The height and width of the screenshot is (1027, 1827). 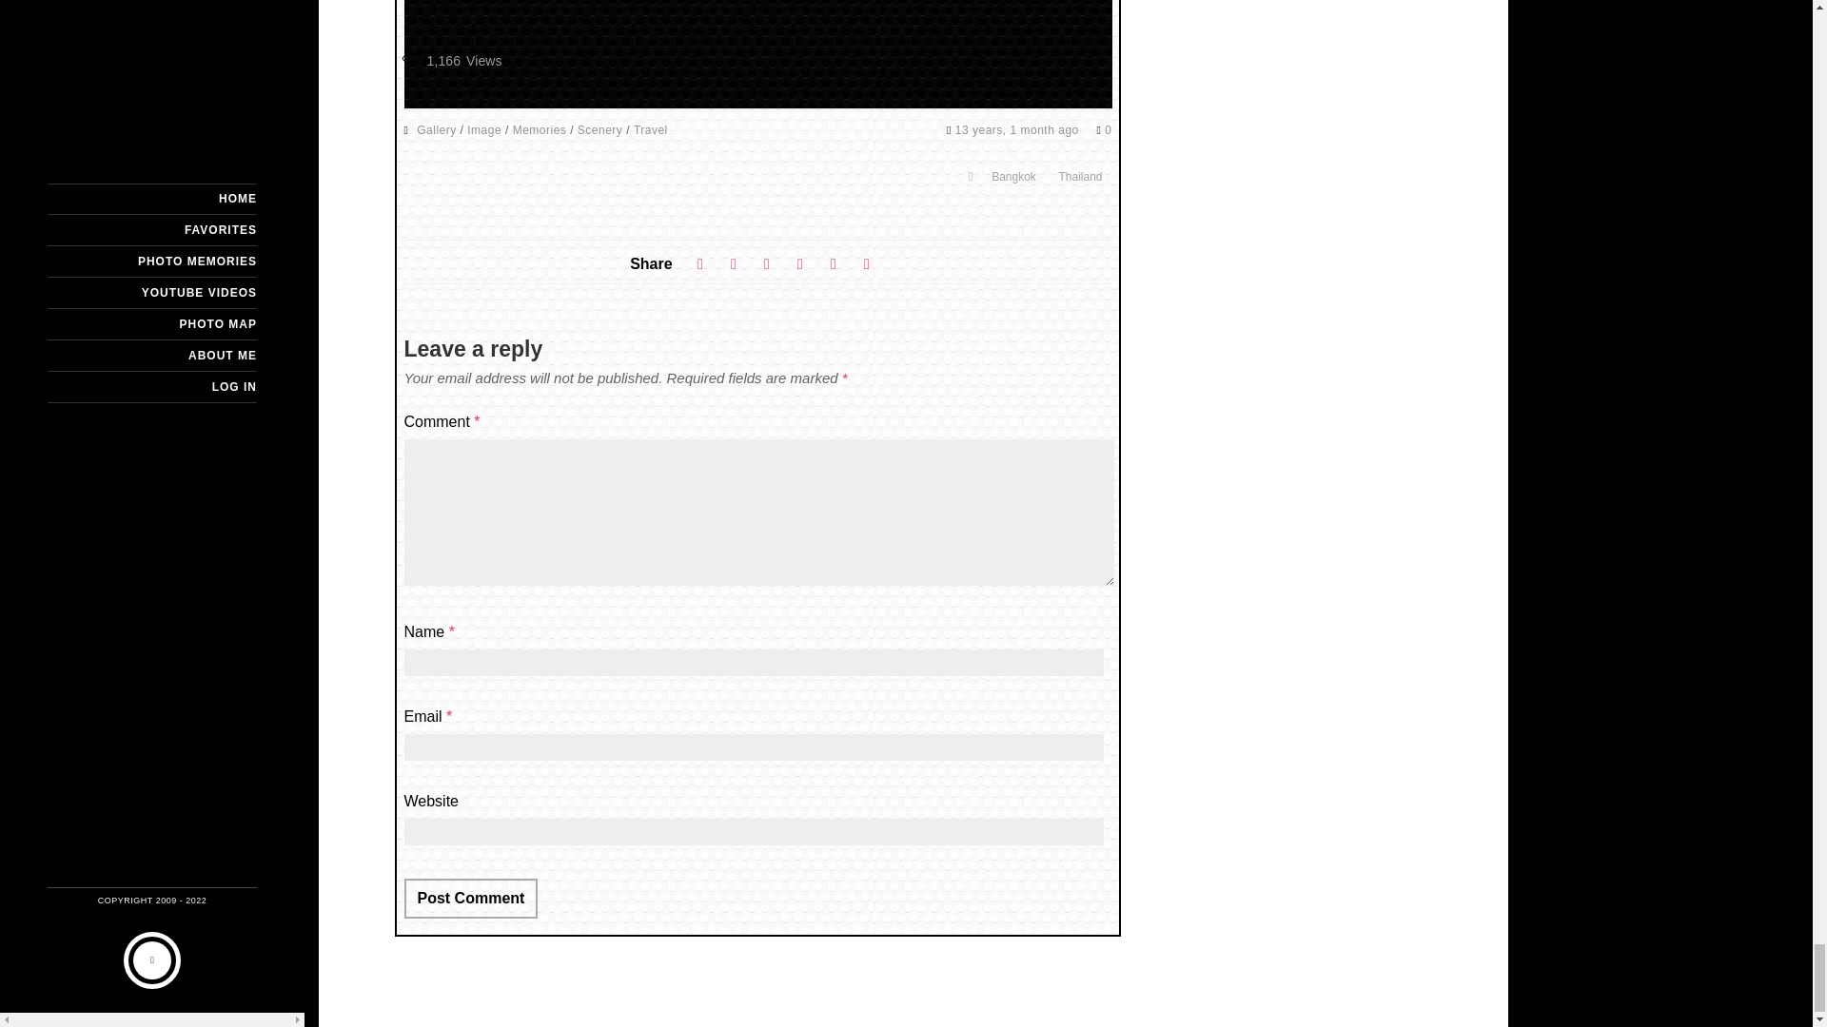 I want to click on Thailand, so click(x=1079, y=176).